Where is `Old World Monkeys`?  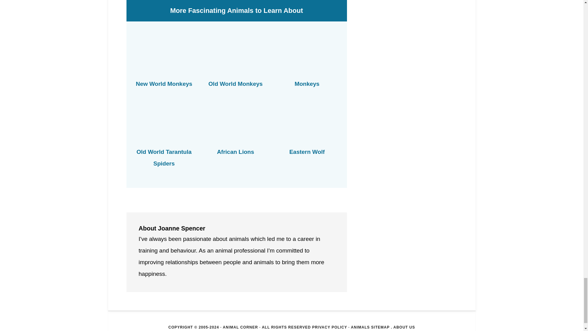 Old World Monkeys is located at coordinates (236, 84).